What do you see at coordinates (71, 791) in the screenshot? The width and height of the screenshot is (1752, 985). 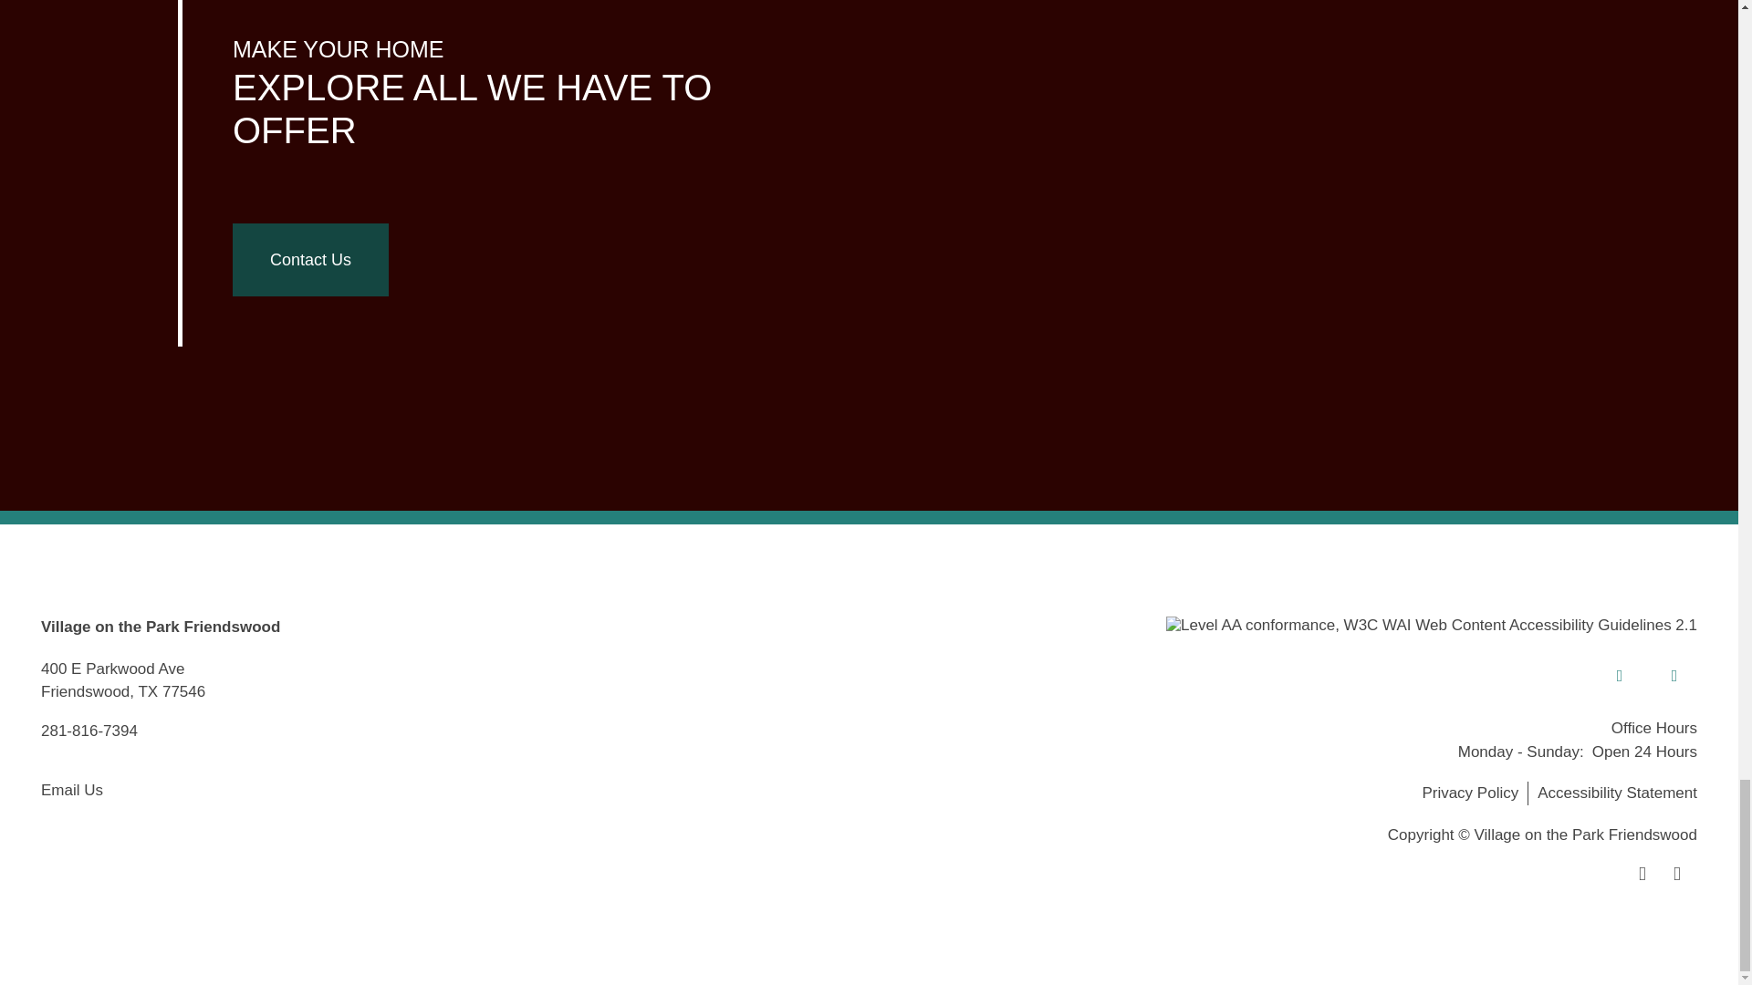 I see `Email Us` at bounding box center [71, 791].